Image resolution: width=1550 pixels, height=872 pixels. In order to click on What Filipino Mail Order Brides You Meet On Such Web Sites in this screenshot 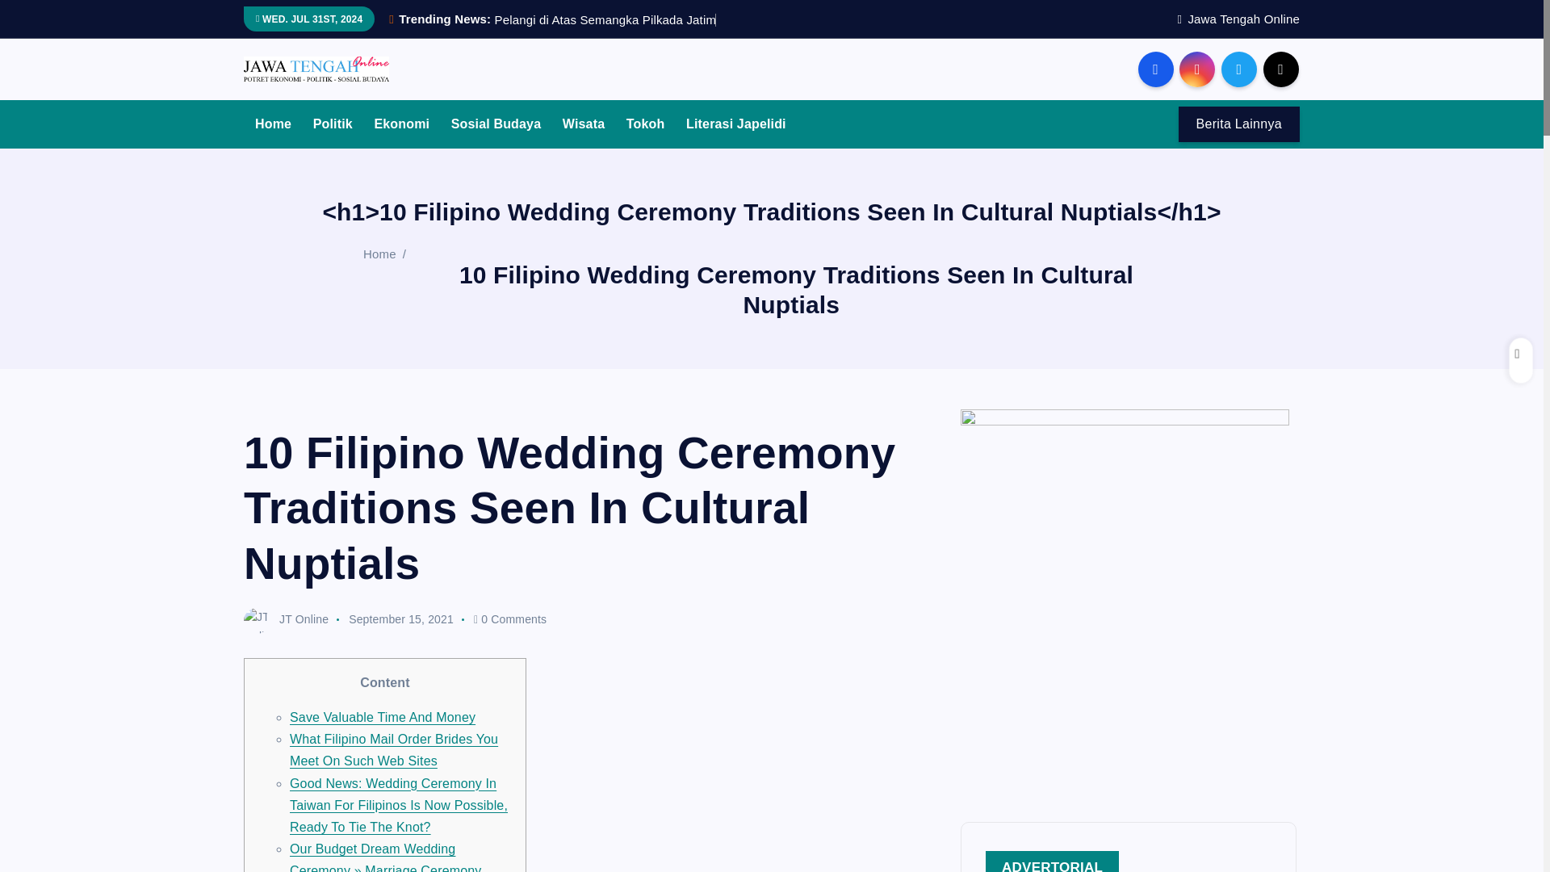, I will do `click(394, 750)`.